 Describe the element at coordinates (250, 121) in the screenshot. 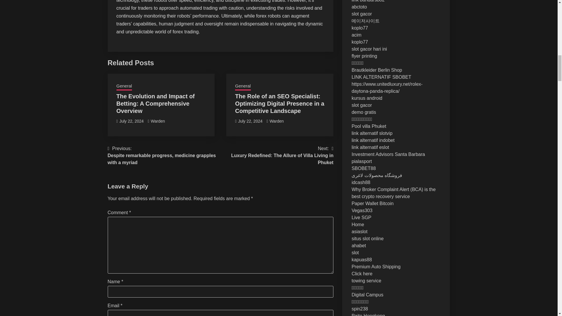

I see `July 22, 2024` at that location.